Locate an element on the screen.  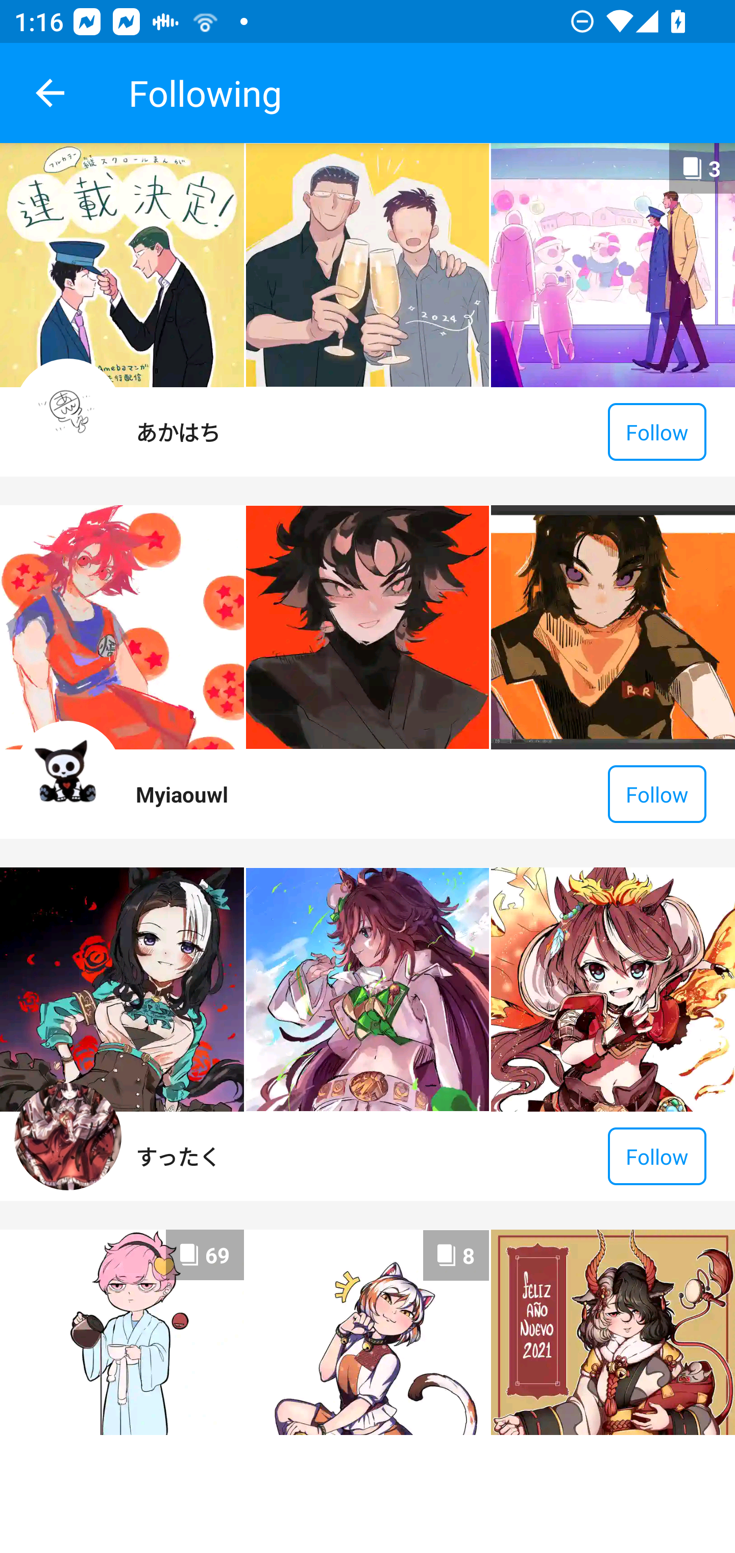
Follow is located at coordinates (657, 1156).